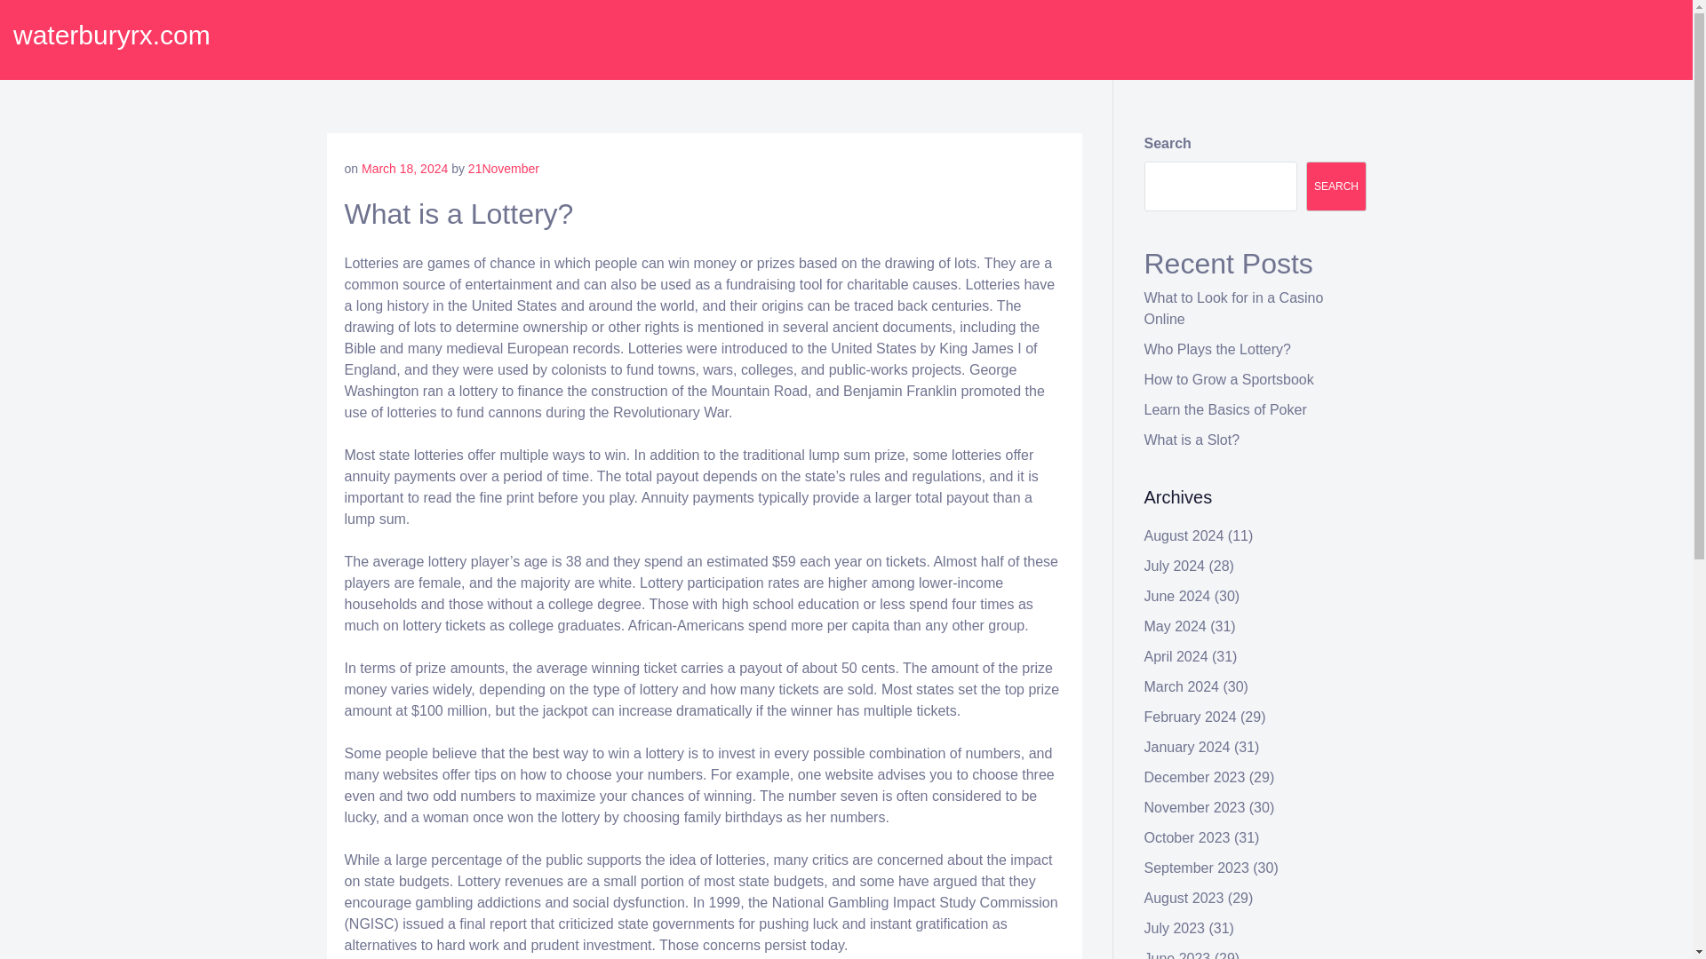  What do you see at coordinates (1217, 348) in the screenshot?
I see `Who Plays the Lottery?` at bounding box center [1217, 348].